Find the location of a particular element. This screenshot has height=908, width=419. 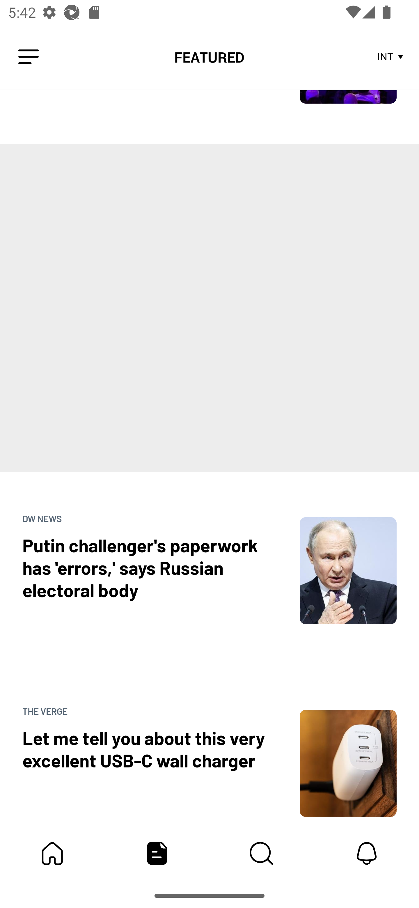

Leading Icon is located at coordinates (29, 57).